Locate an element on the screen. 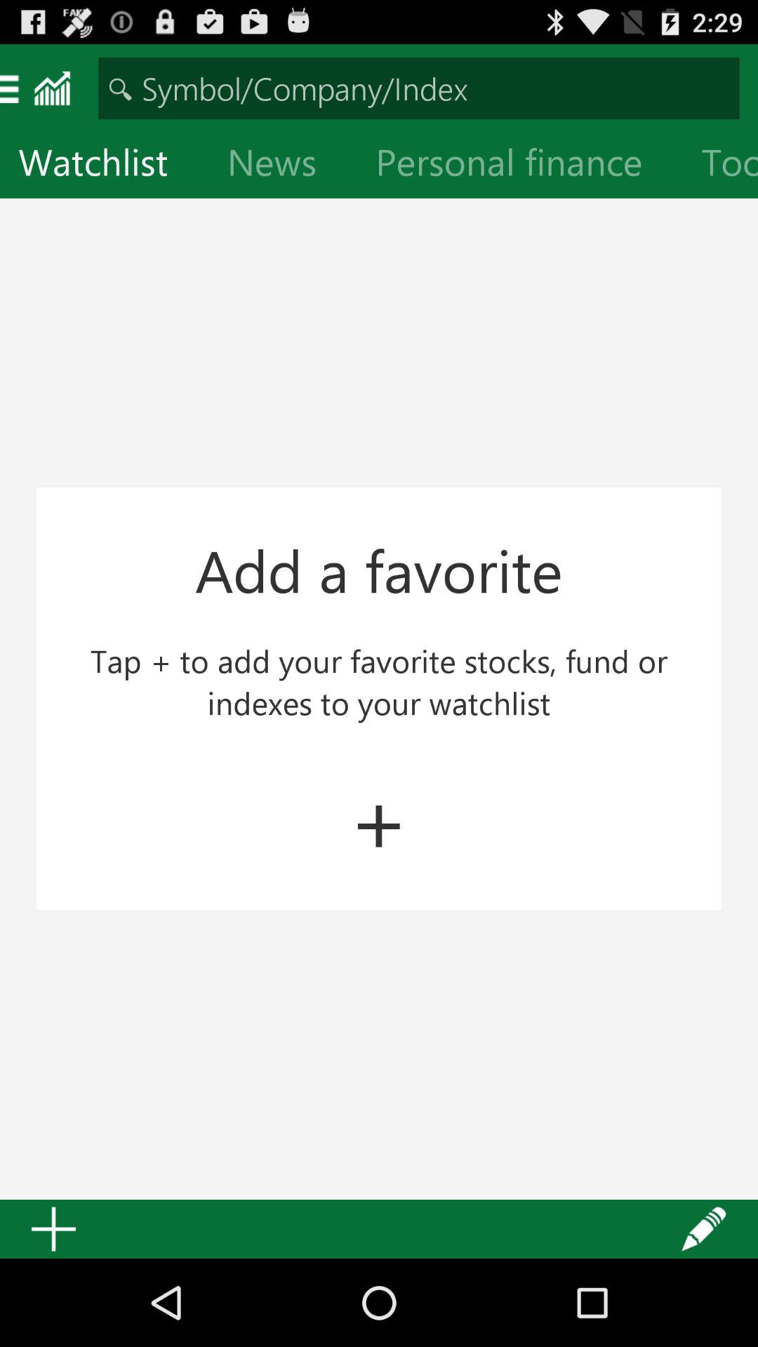  open item next to news item is located at coordinates (520, 166).